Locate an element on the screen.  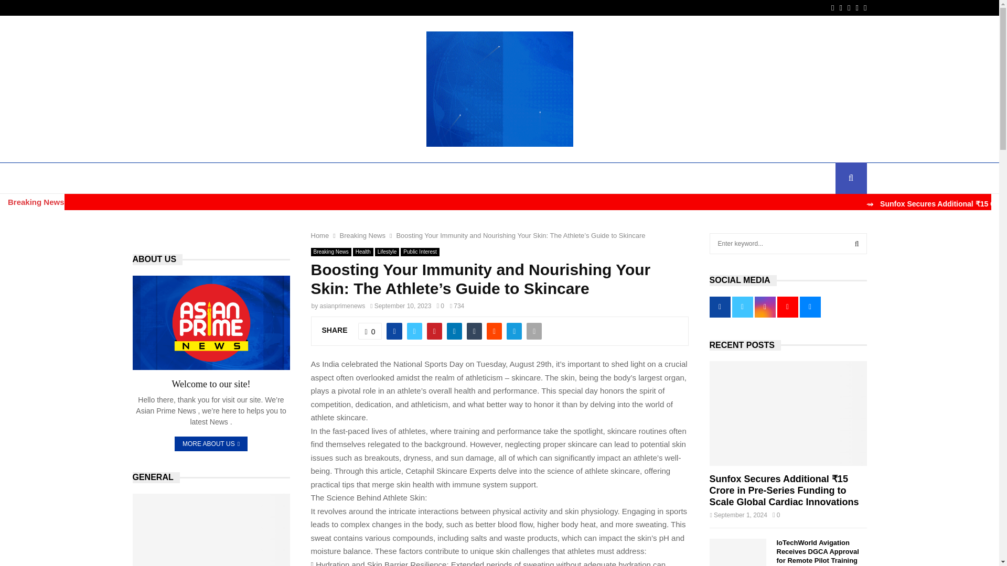
REAL ESTATE is located at coordinates (693, 178).